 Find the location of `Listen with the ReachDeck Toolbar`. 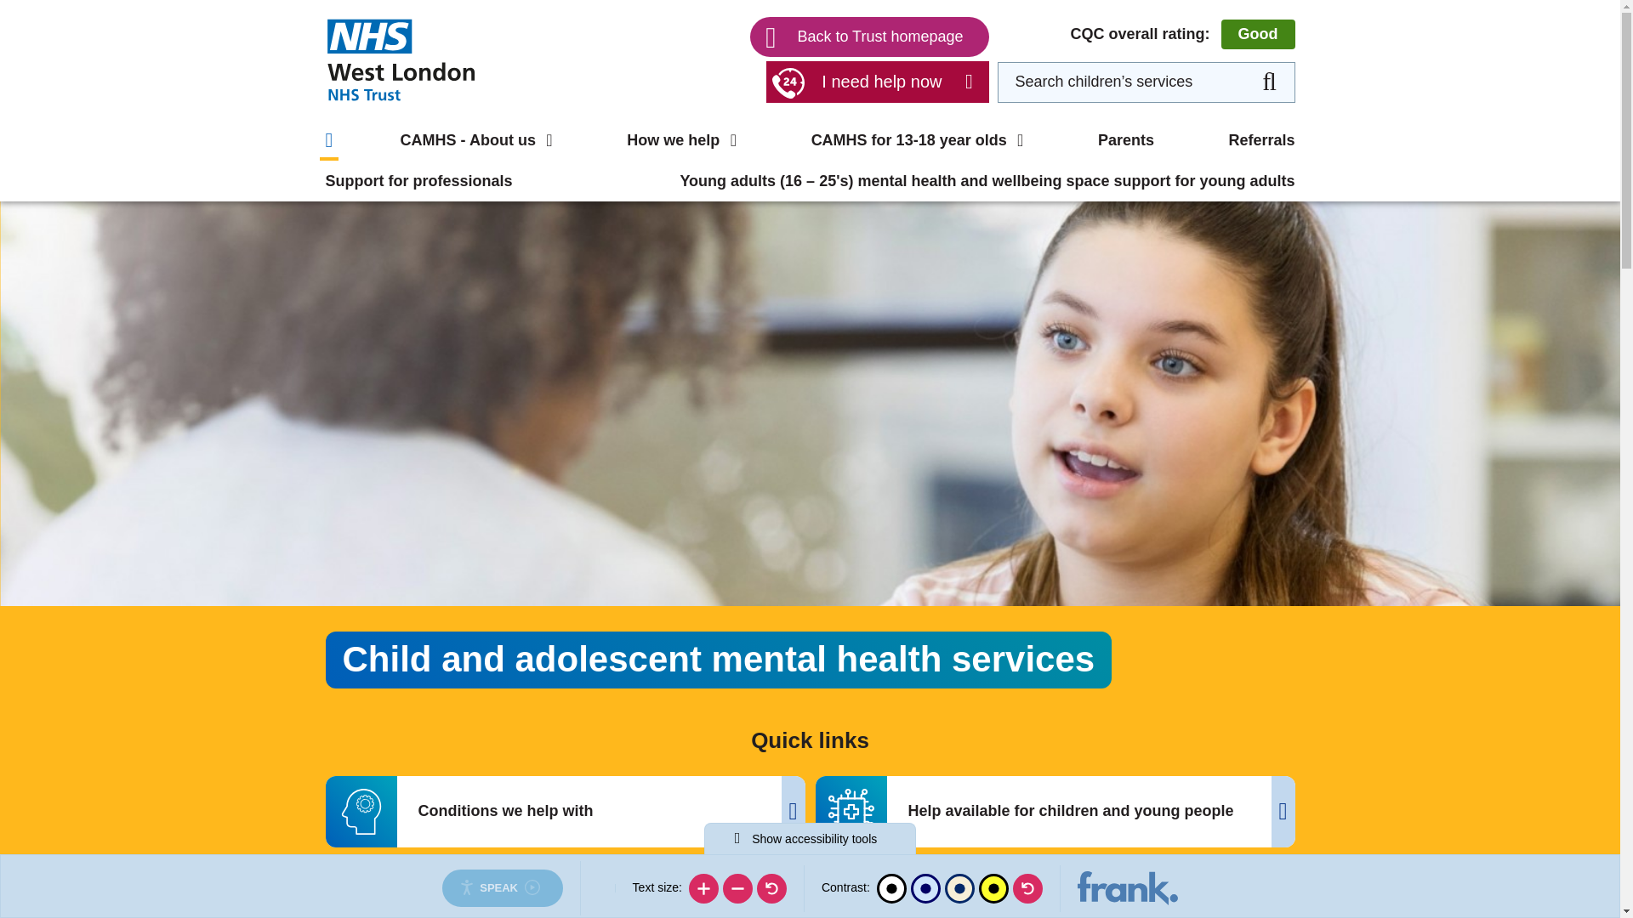

Listen with the ReachDeck Toolbar is located at coordinates (502, 887).